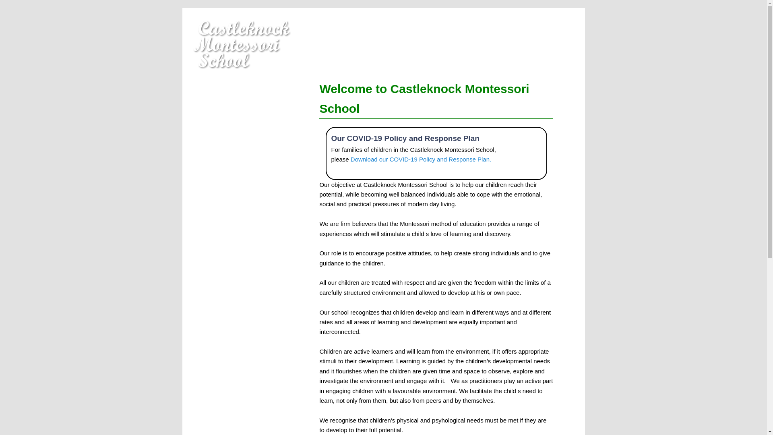 The height and width of the screenshot is (435, 773). What do you see at coordinates (238, 287) in the screenshot?
I see `Contact` at bounding box center [238, 287].